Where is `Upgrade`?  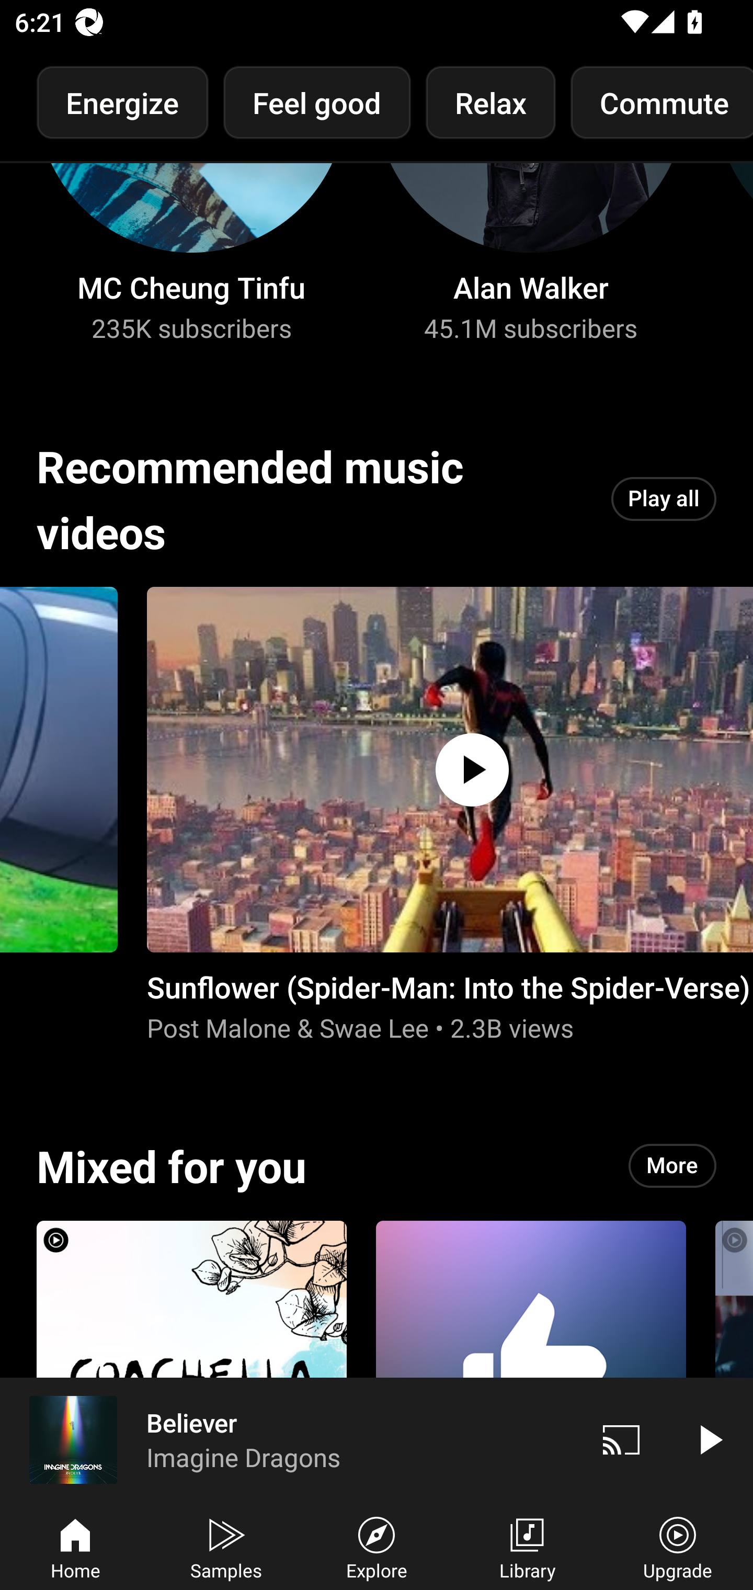 Upgrade is located at coordinates (678, 1546).